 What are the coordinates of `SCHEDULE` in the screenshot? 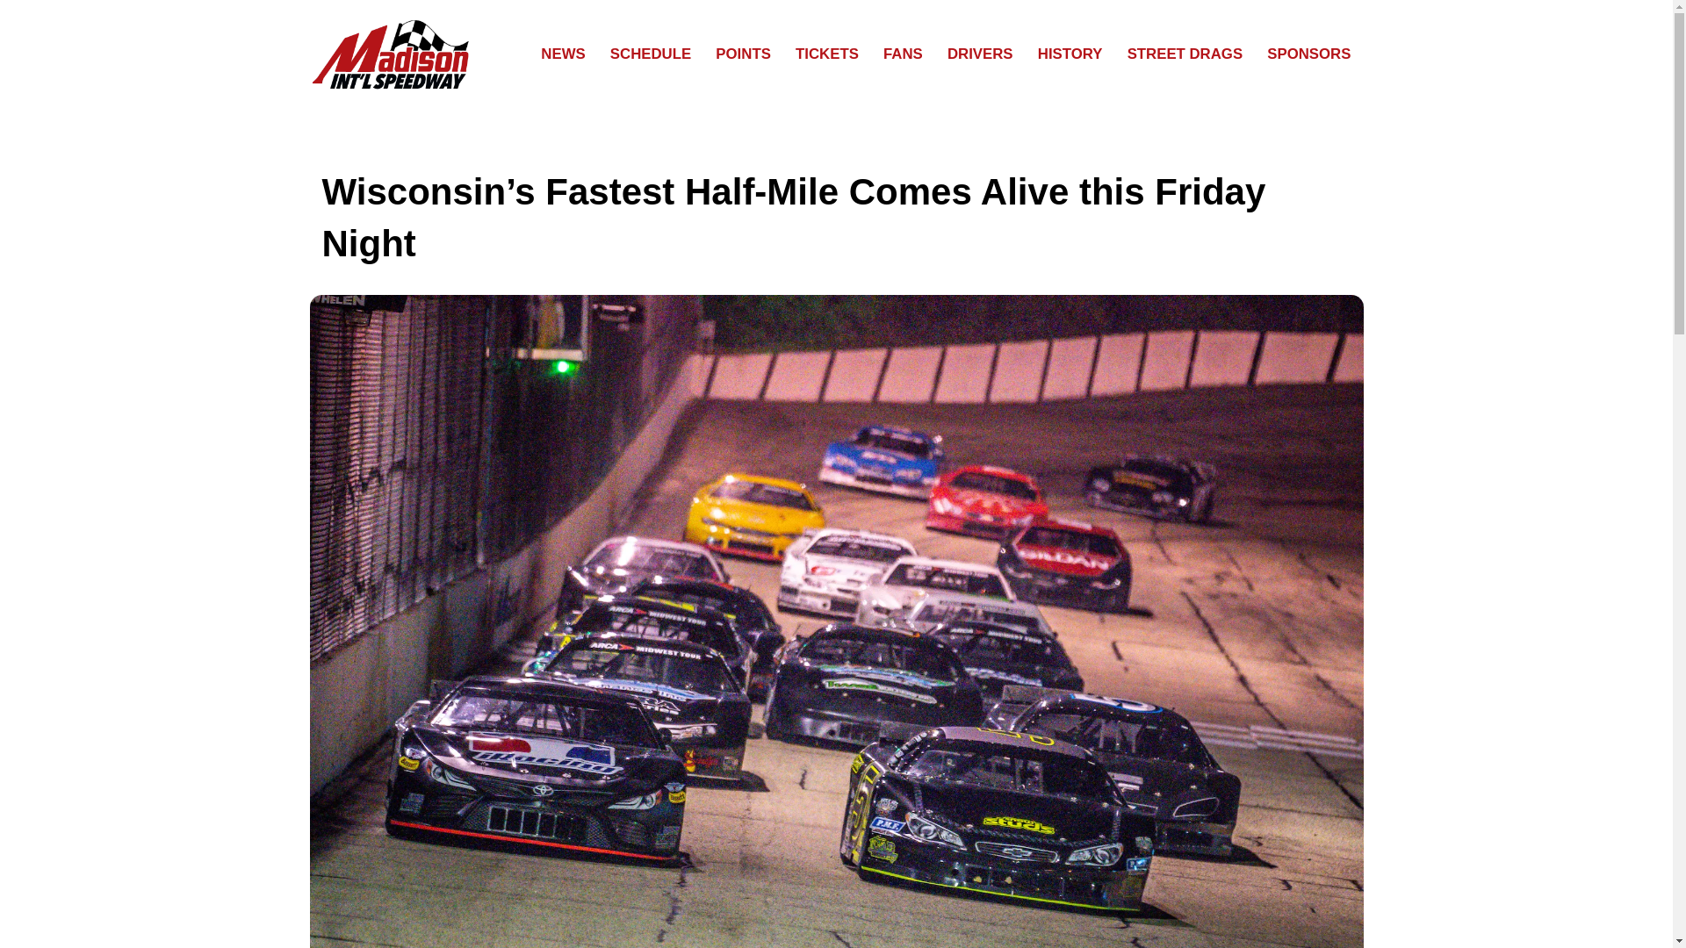 It's located at (652, 54).